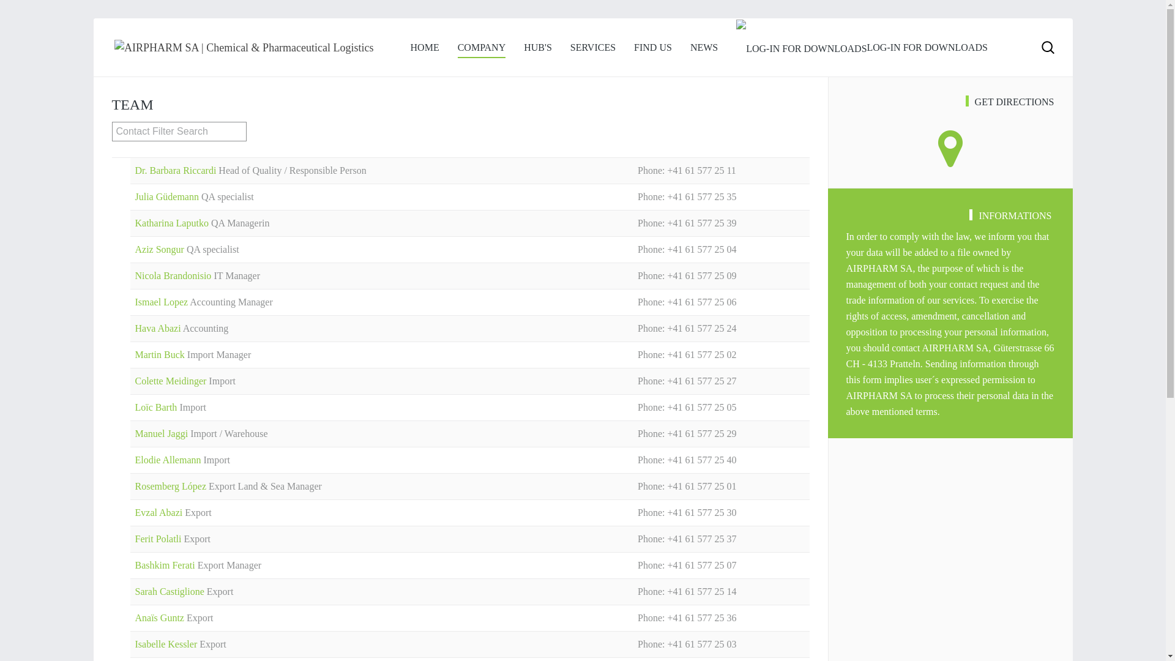  What do you see at coordinates (160, 355) in the screenshot?
I see `Martin Buck` at bounding box center [160, 355].